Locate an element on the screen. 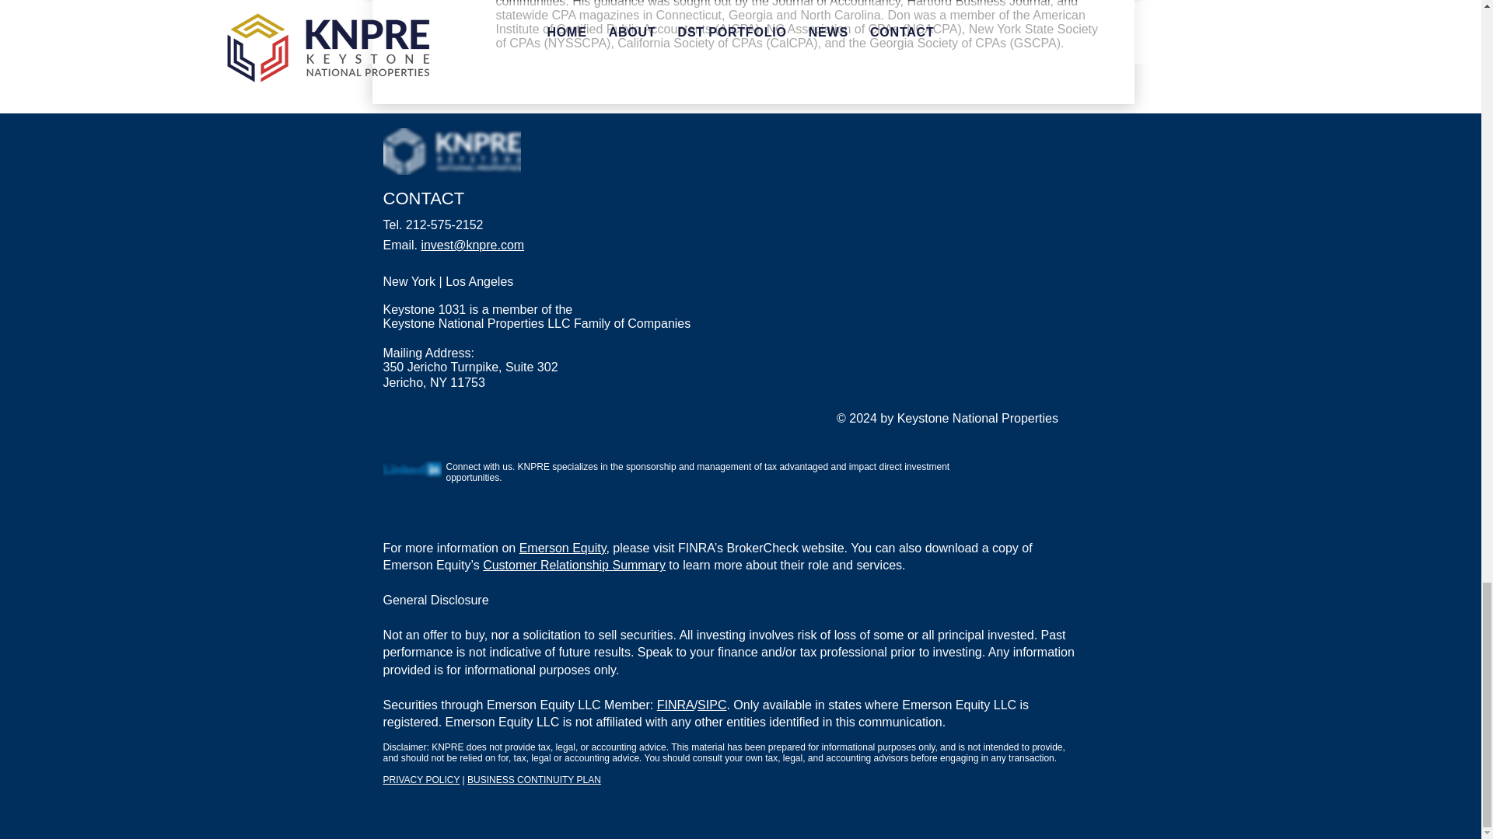 Image resolution: width=1493 pixels, height=839 pixels. PRIVACY POLICY is located at coordinates (421, 779).